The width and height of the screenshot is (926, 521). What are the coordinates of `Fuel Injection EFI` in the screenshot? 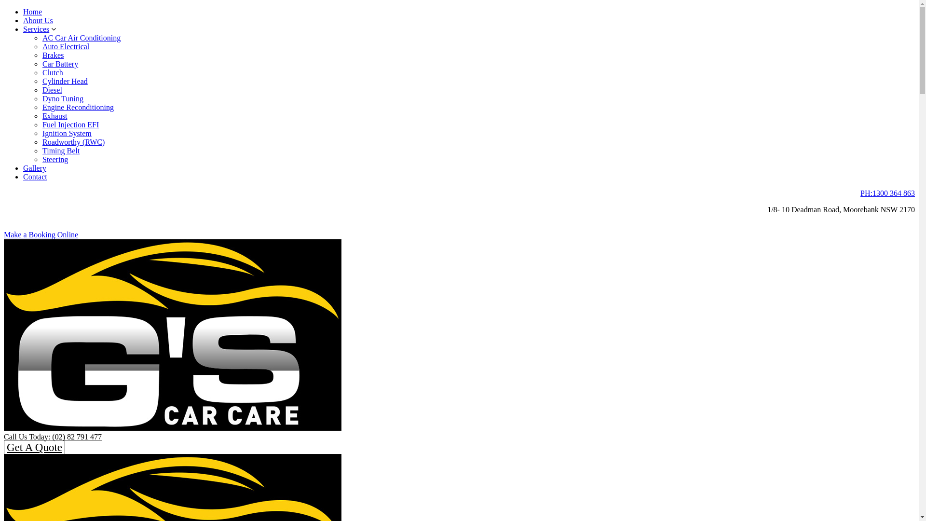 It's located at (70, 124).